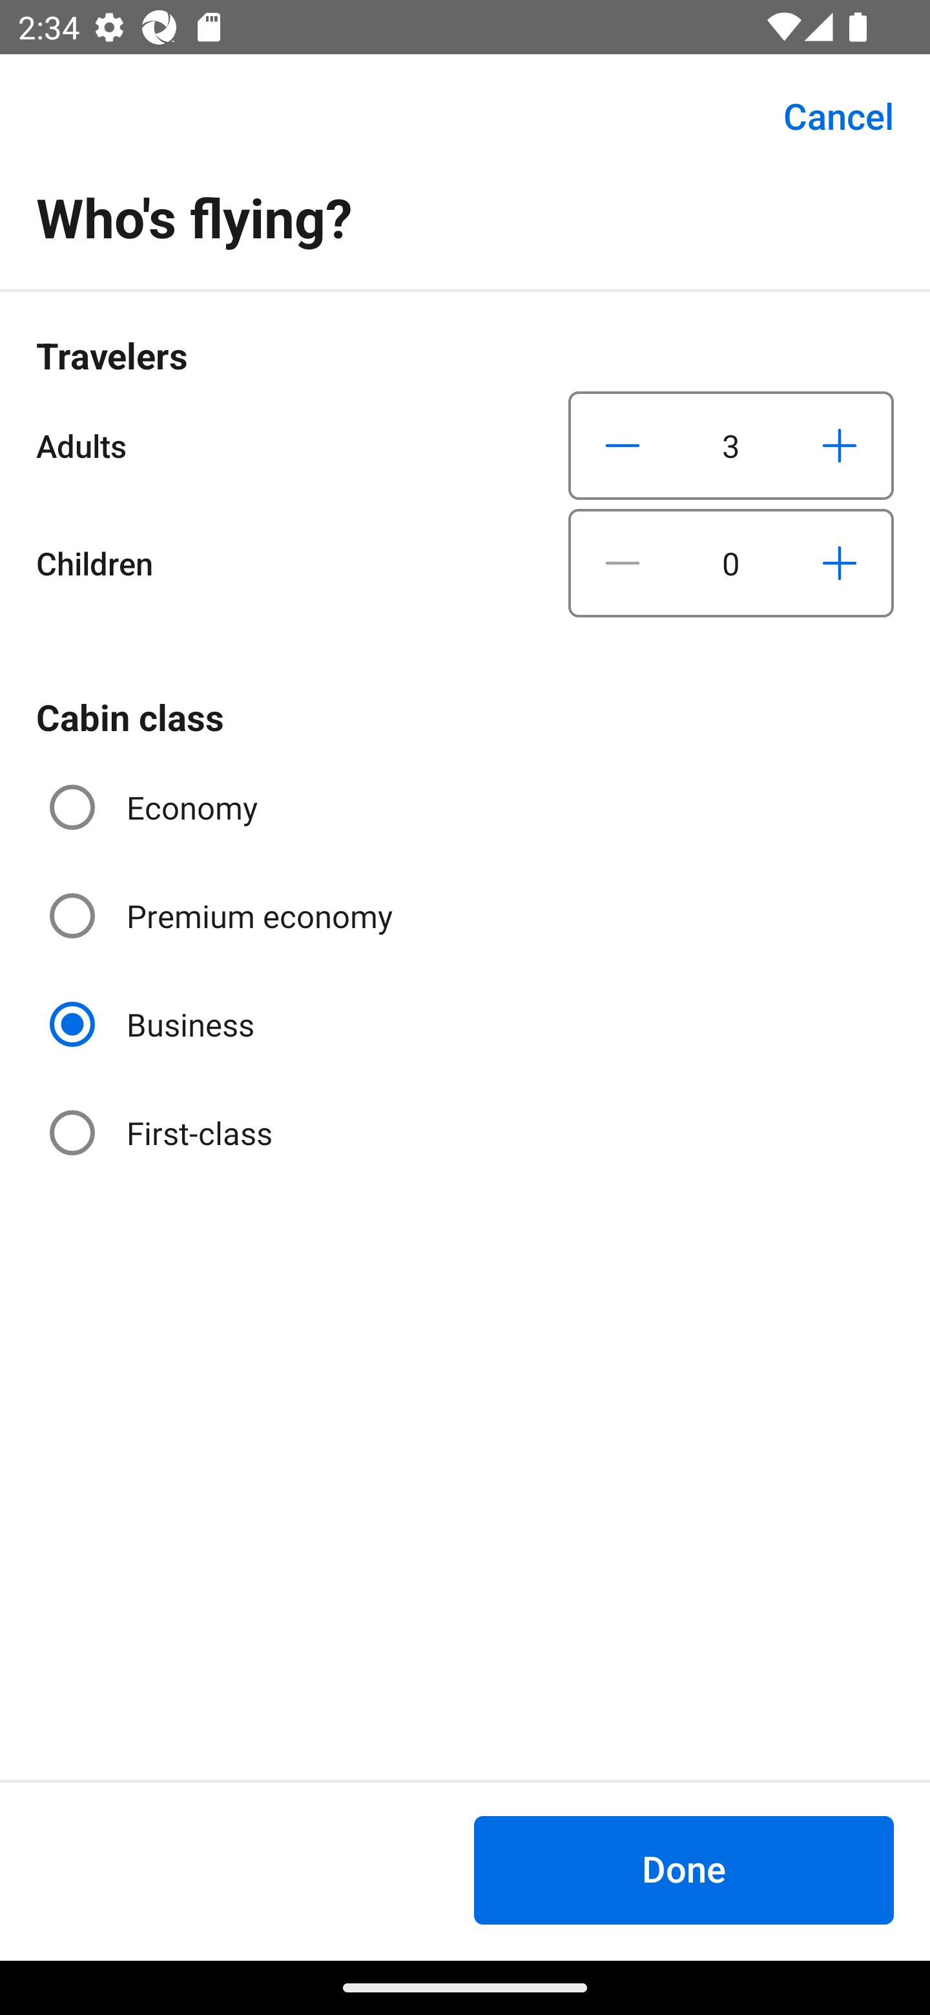 The image size is (930, 2015). Describe the element at coordinates (623, 445) in the screenshot. I see `Decrease` at that location.